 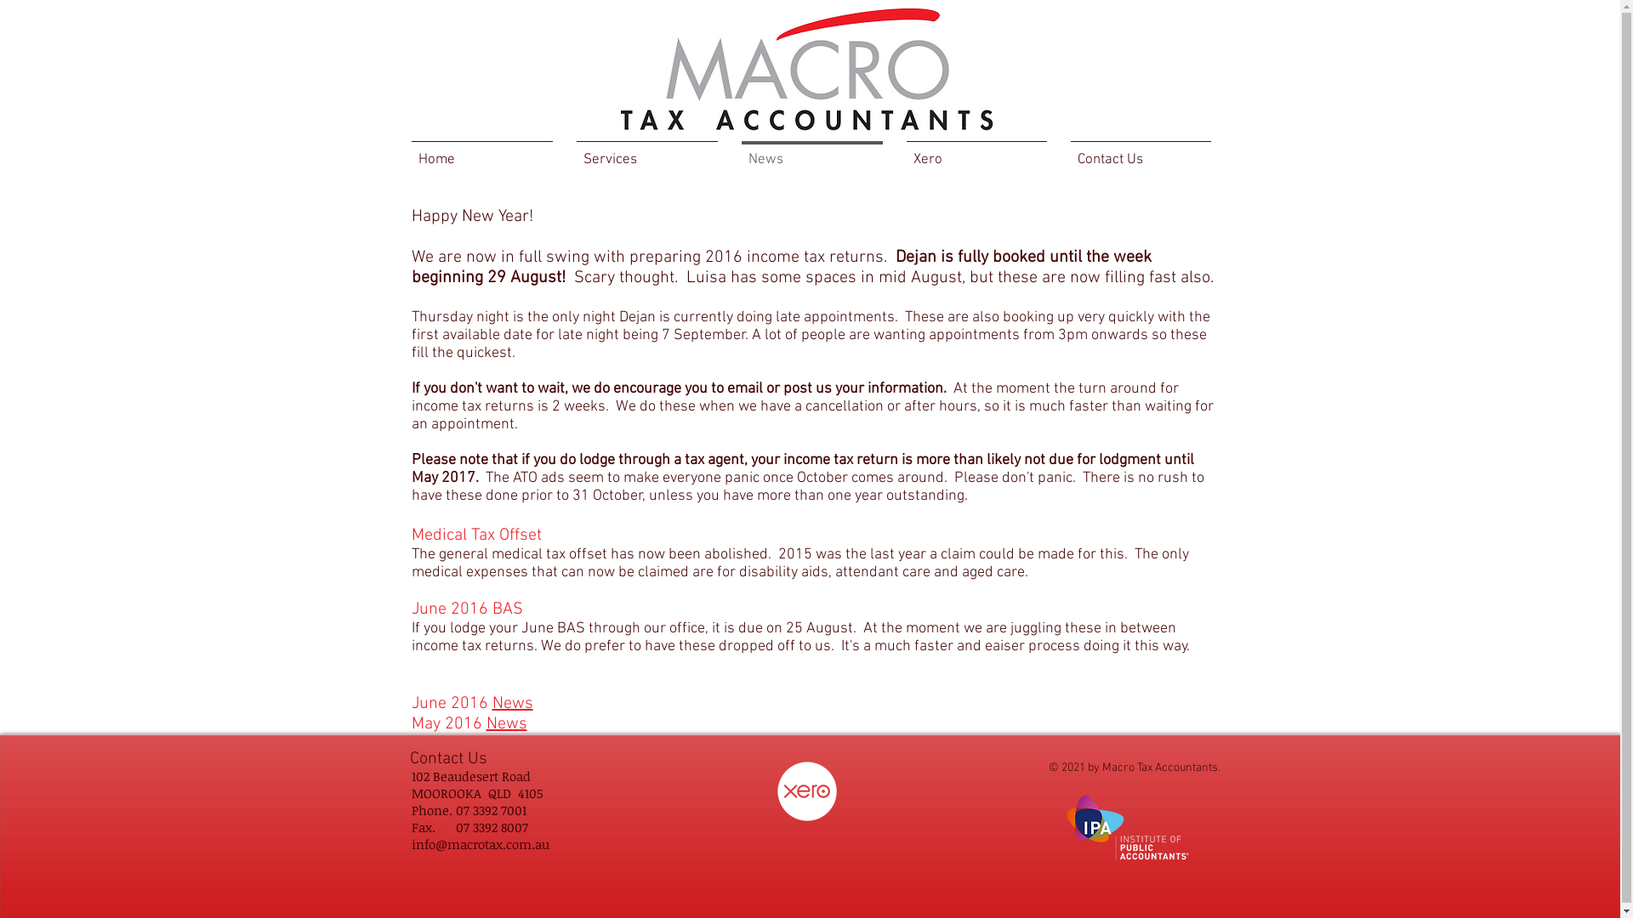 What do you see at coordinates (1140, 153) in the screenshot?
I see `Contact Us` at bounding box center [1140, 153].